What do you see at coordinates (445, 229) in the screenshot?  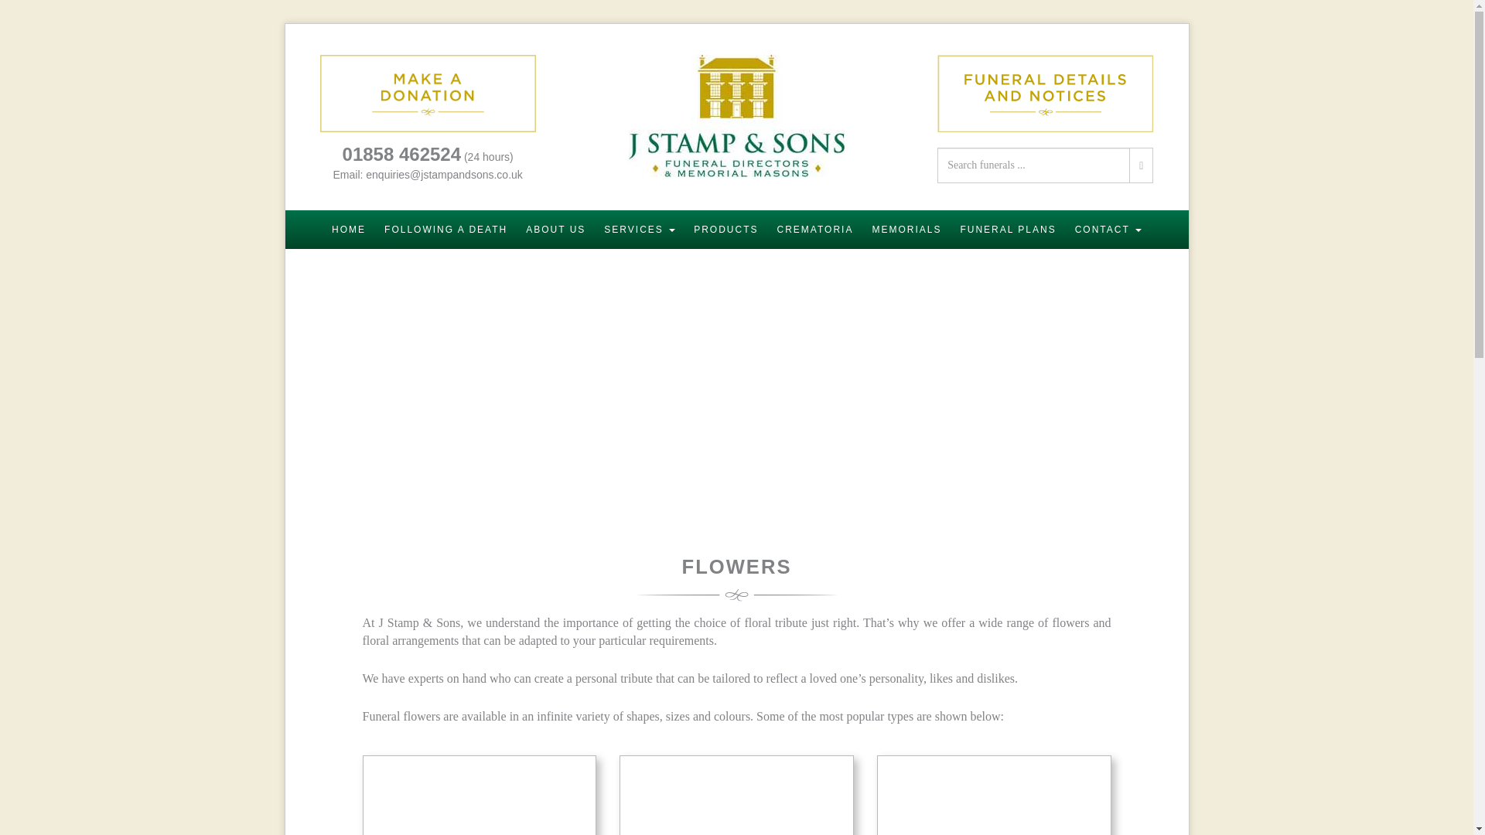 I see `FOLLOWING A DEATH` at bounding box center [445, 229].